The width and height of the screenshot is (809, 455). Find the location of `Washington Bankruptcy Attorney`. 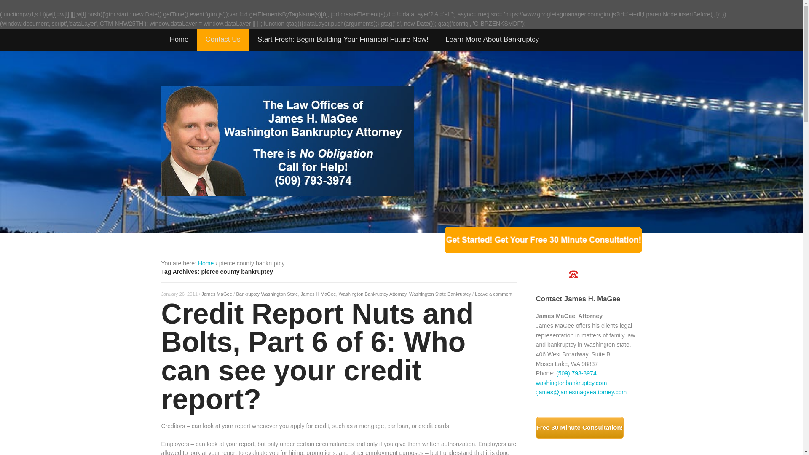

Washington Bankruptcy Attorney is located at coordinates (372, 294).